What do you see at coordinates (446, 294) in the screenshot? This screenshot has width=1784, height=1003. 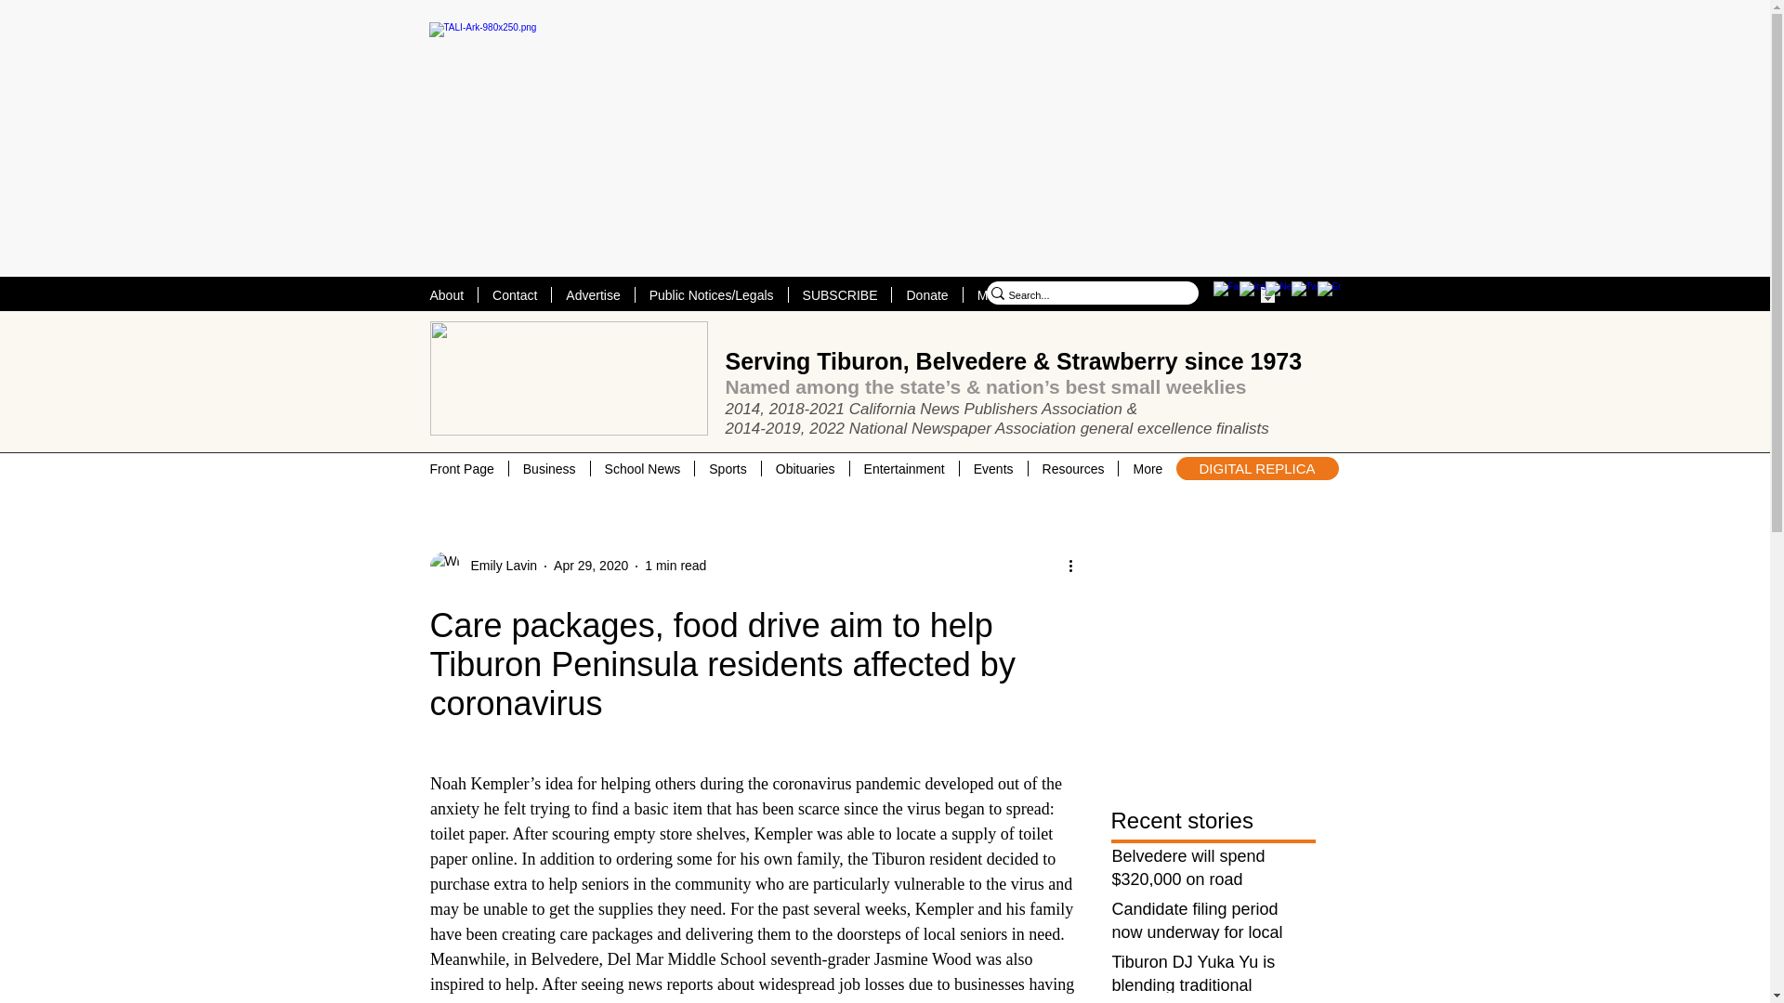 I see `About` at bounding box center [446, 294].